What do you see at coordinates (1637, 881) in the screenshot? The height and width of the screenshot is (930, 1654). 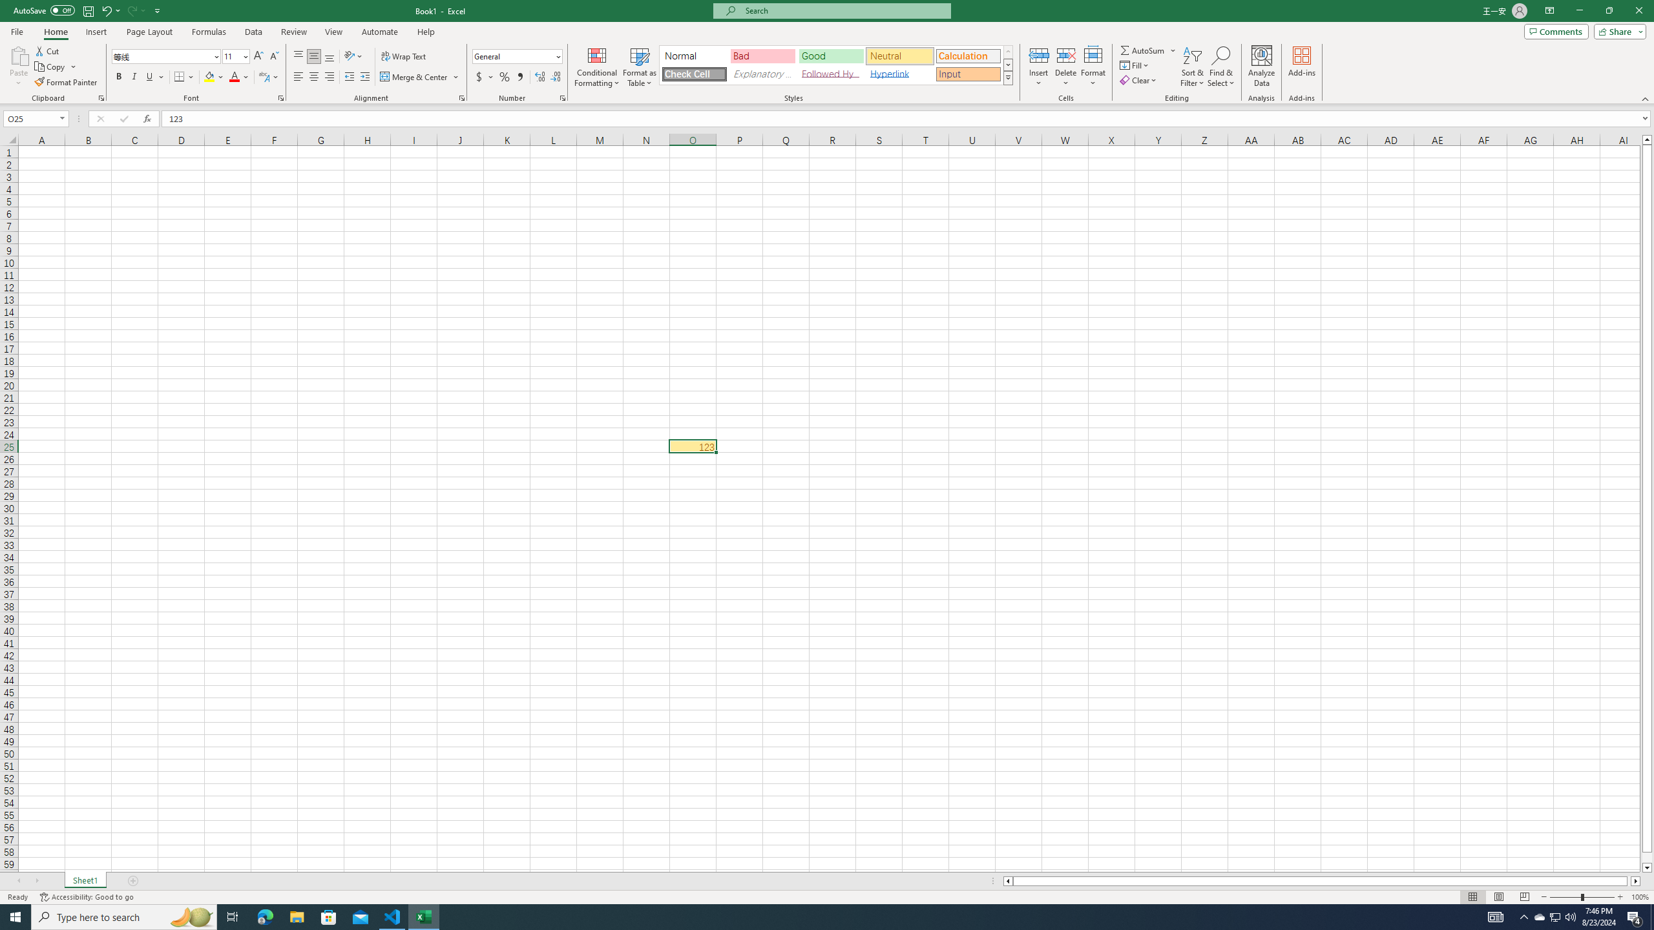 I see `Column right` at bounding box center [1637, 881].